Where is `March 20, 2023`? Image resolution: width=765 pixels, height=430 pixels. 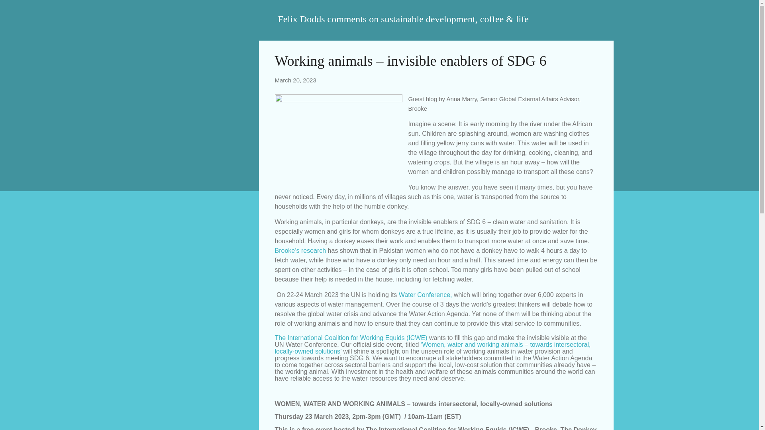
March 20, 2023 is located at coordinates (296, 80).